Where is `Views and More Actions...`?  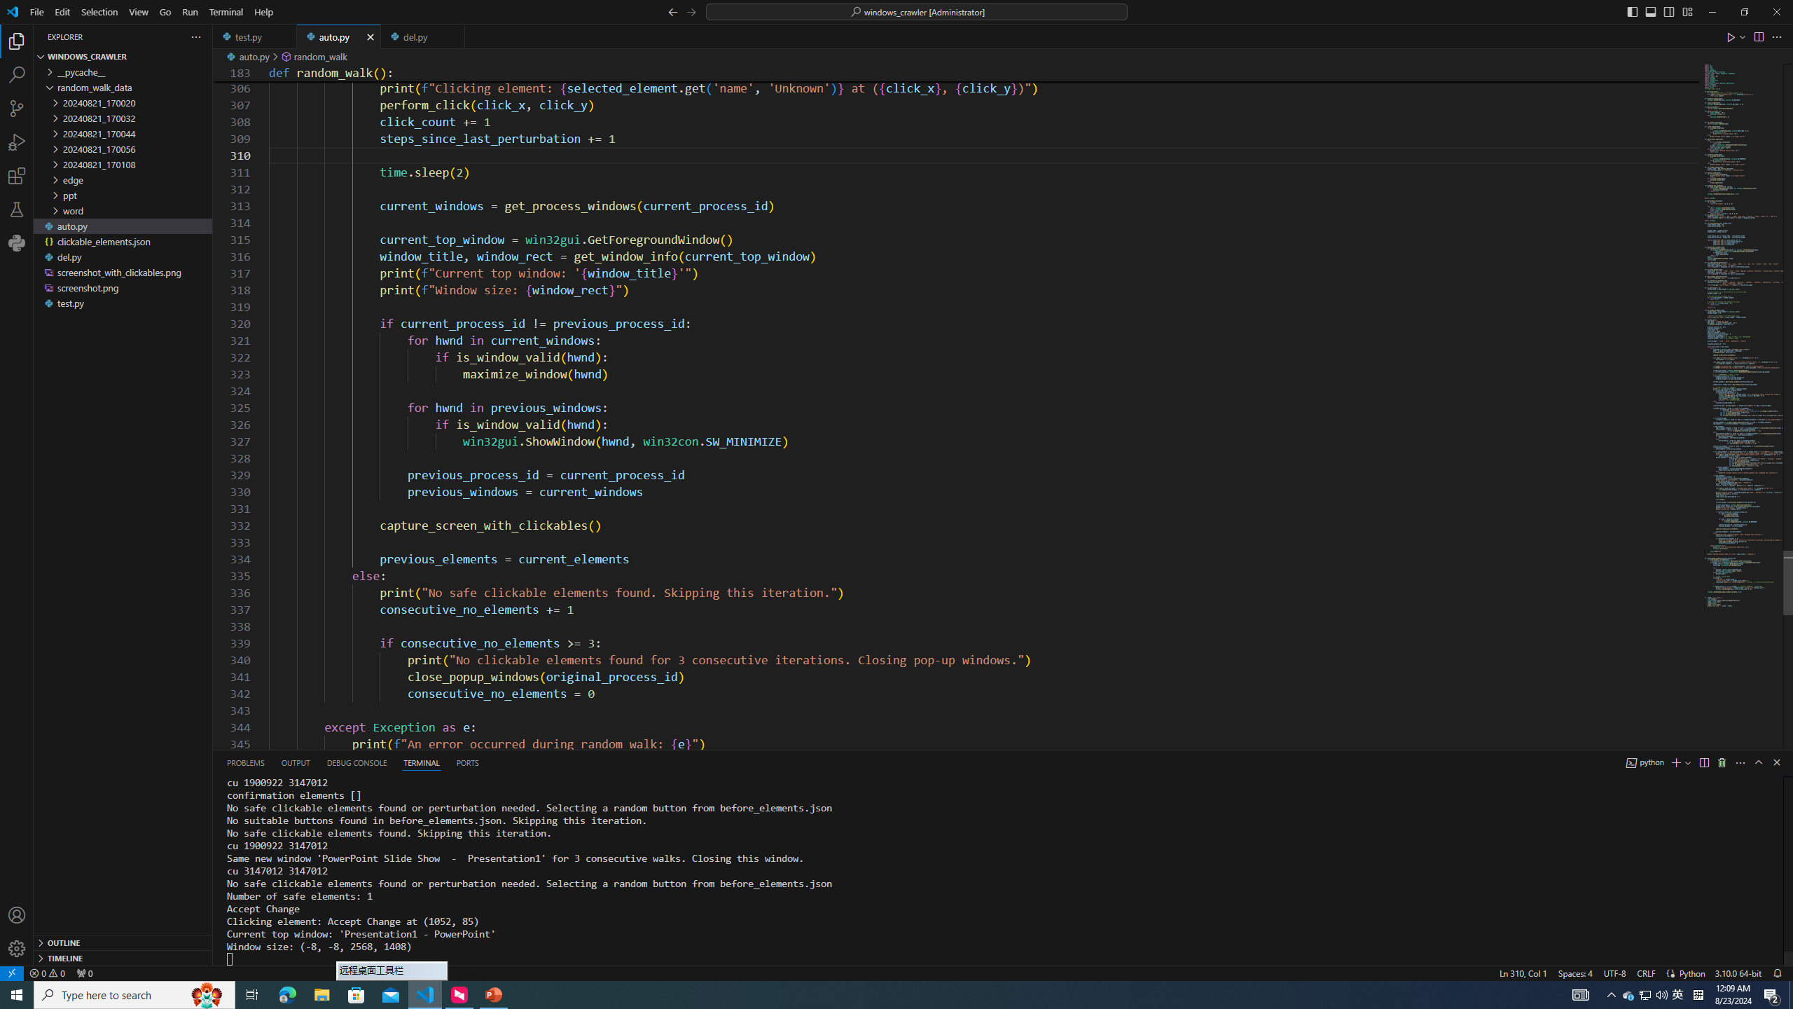
Views and More Actions... is located at coordinates (1740, 762).